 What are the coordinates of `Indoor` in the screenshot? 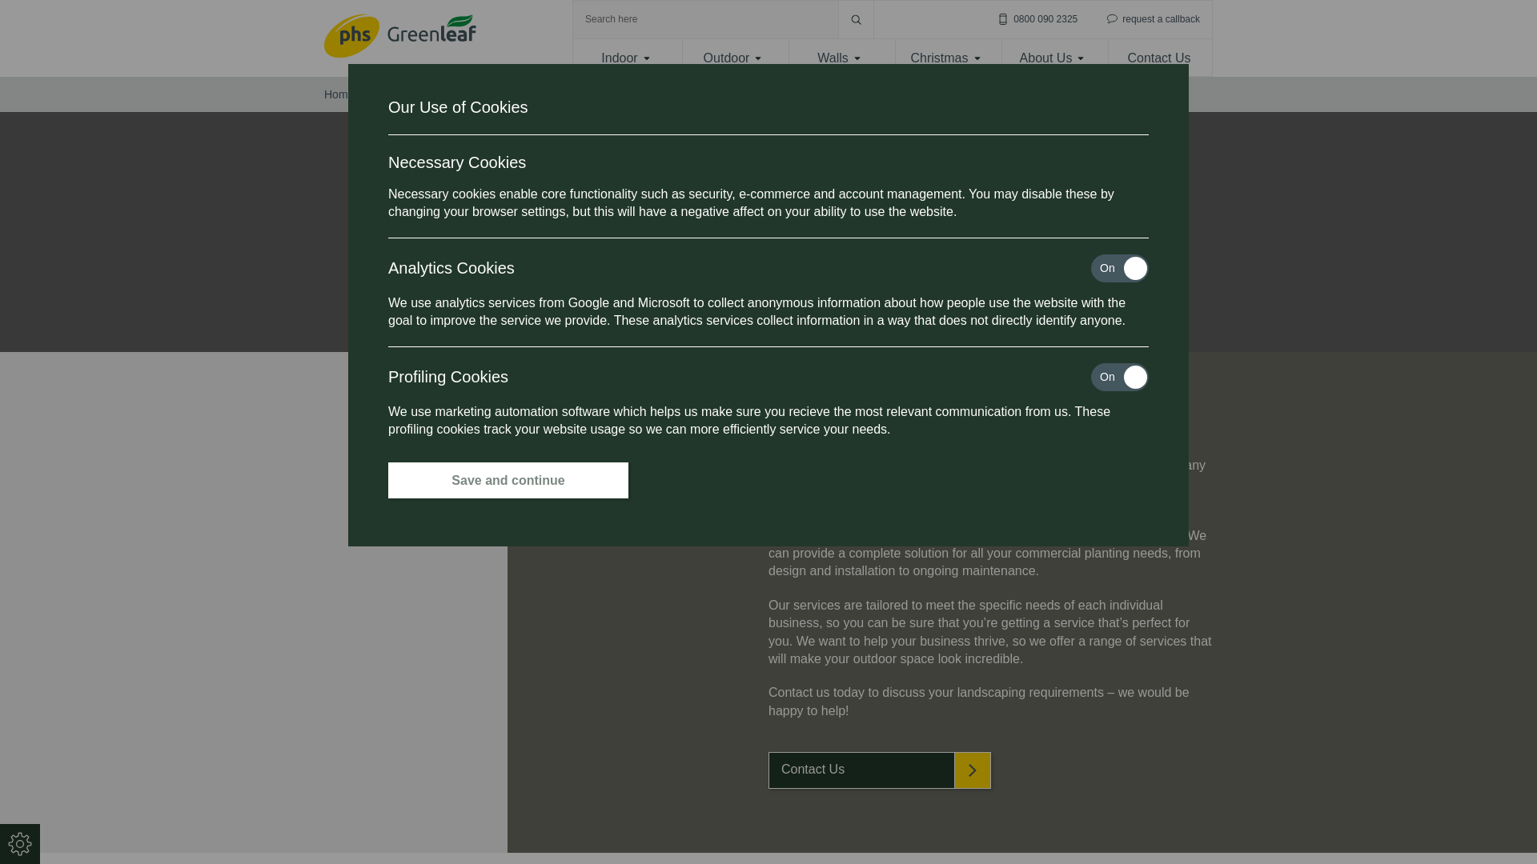 It's located at (626, 58).